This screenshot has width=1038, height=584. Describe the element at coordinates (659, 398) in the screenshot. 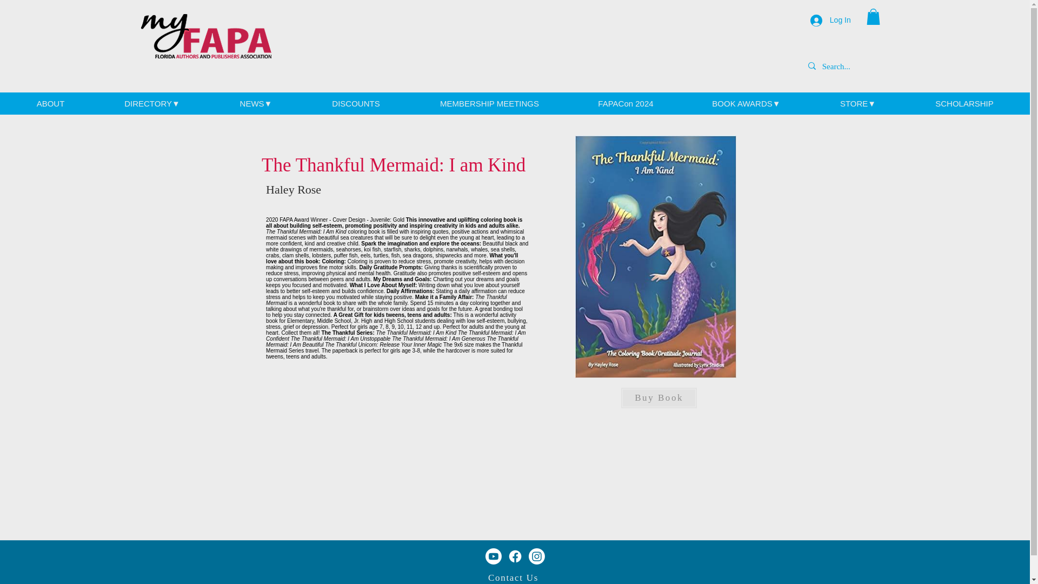

I see `Buy Book` at that location.